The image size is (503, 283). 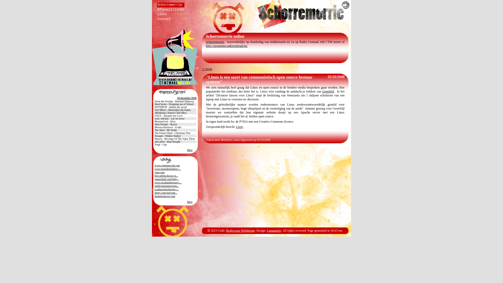 I want to click on Schorremorrie, so click(x=215, y=42).